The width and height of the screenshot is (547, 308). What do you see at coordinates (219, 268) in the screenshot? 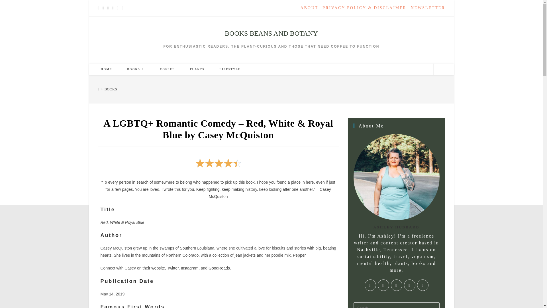
I see `GoodReads` at bounding box center [219, 268].